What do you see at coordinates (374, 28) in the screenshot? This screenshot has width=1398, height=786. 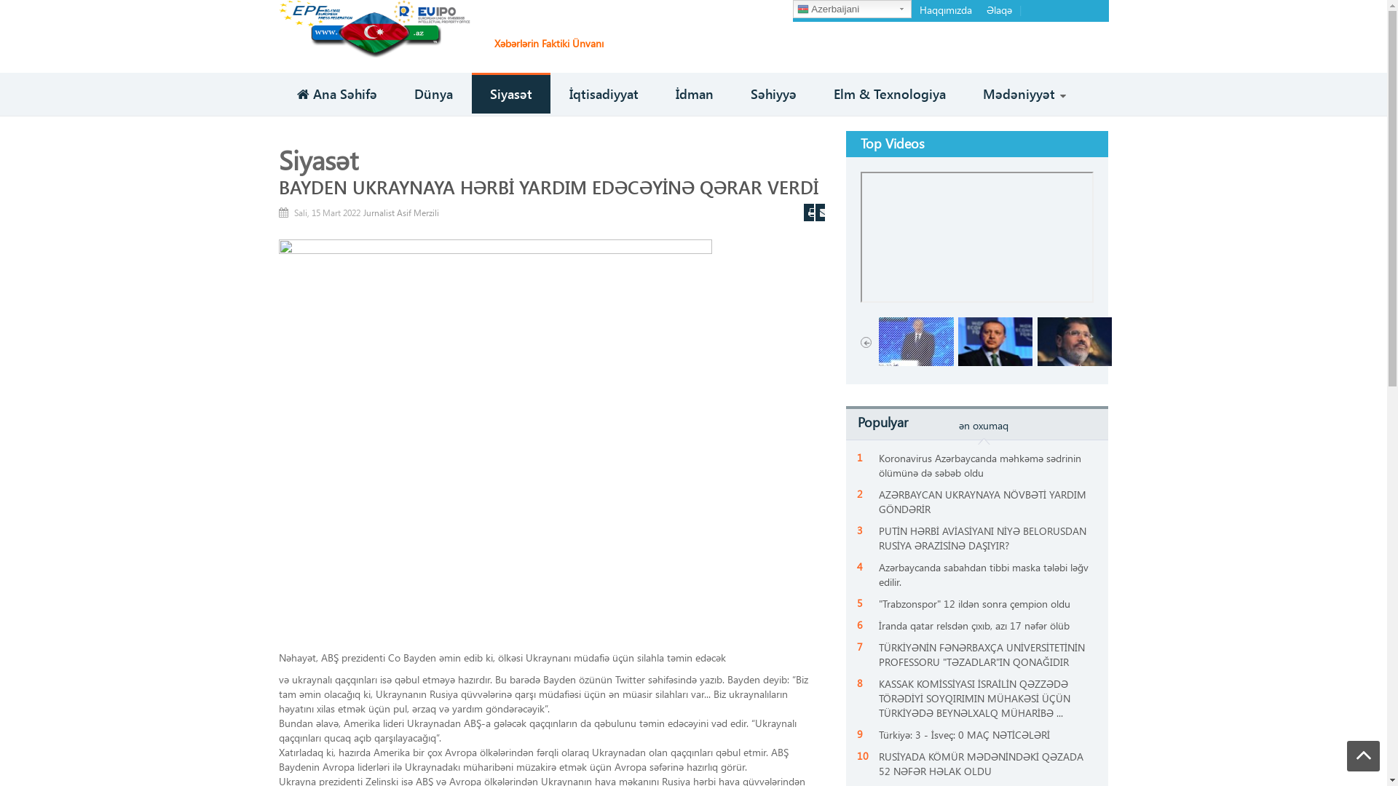 I see `TRTAJANS` at bounding box center [374, 28].